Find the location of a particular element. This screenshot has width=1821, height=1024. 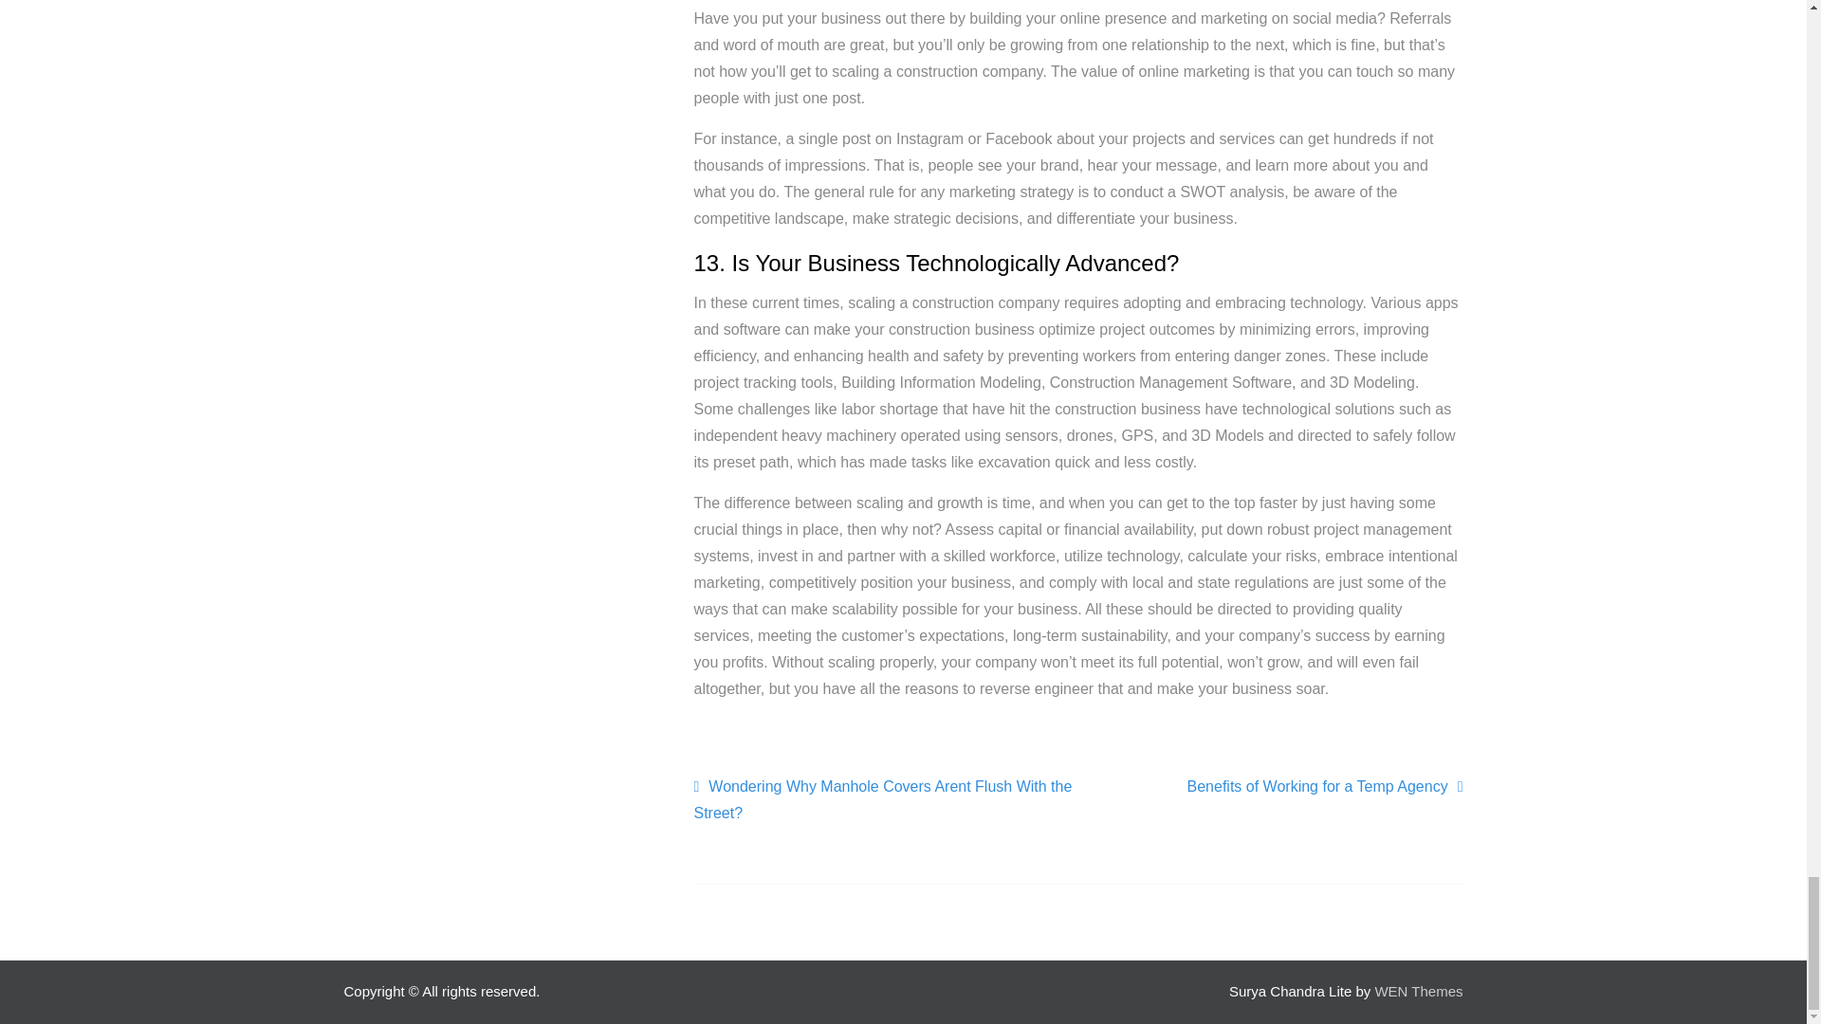

Wondering Why Manhole Covers Arent Flush With the Street? is located at coordinates (886, 800).